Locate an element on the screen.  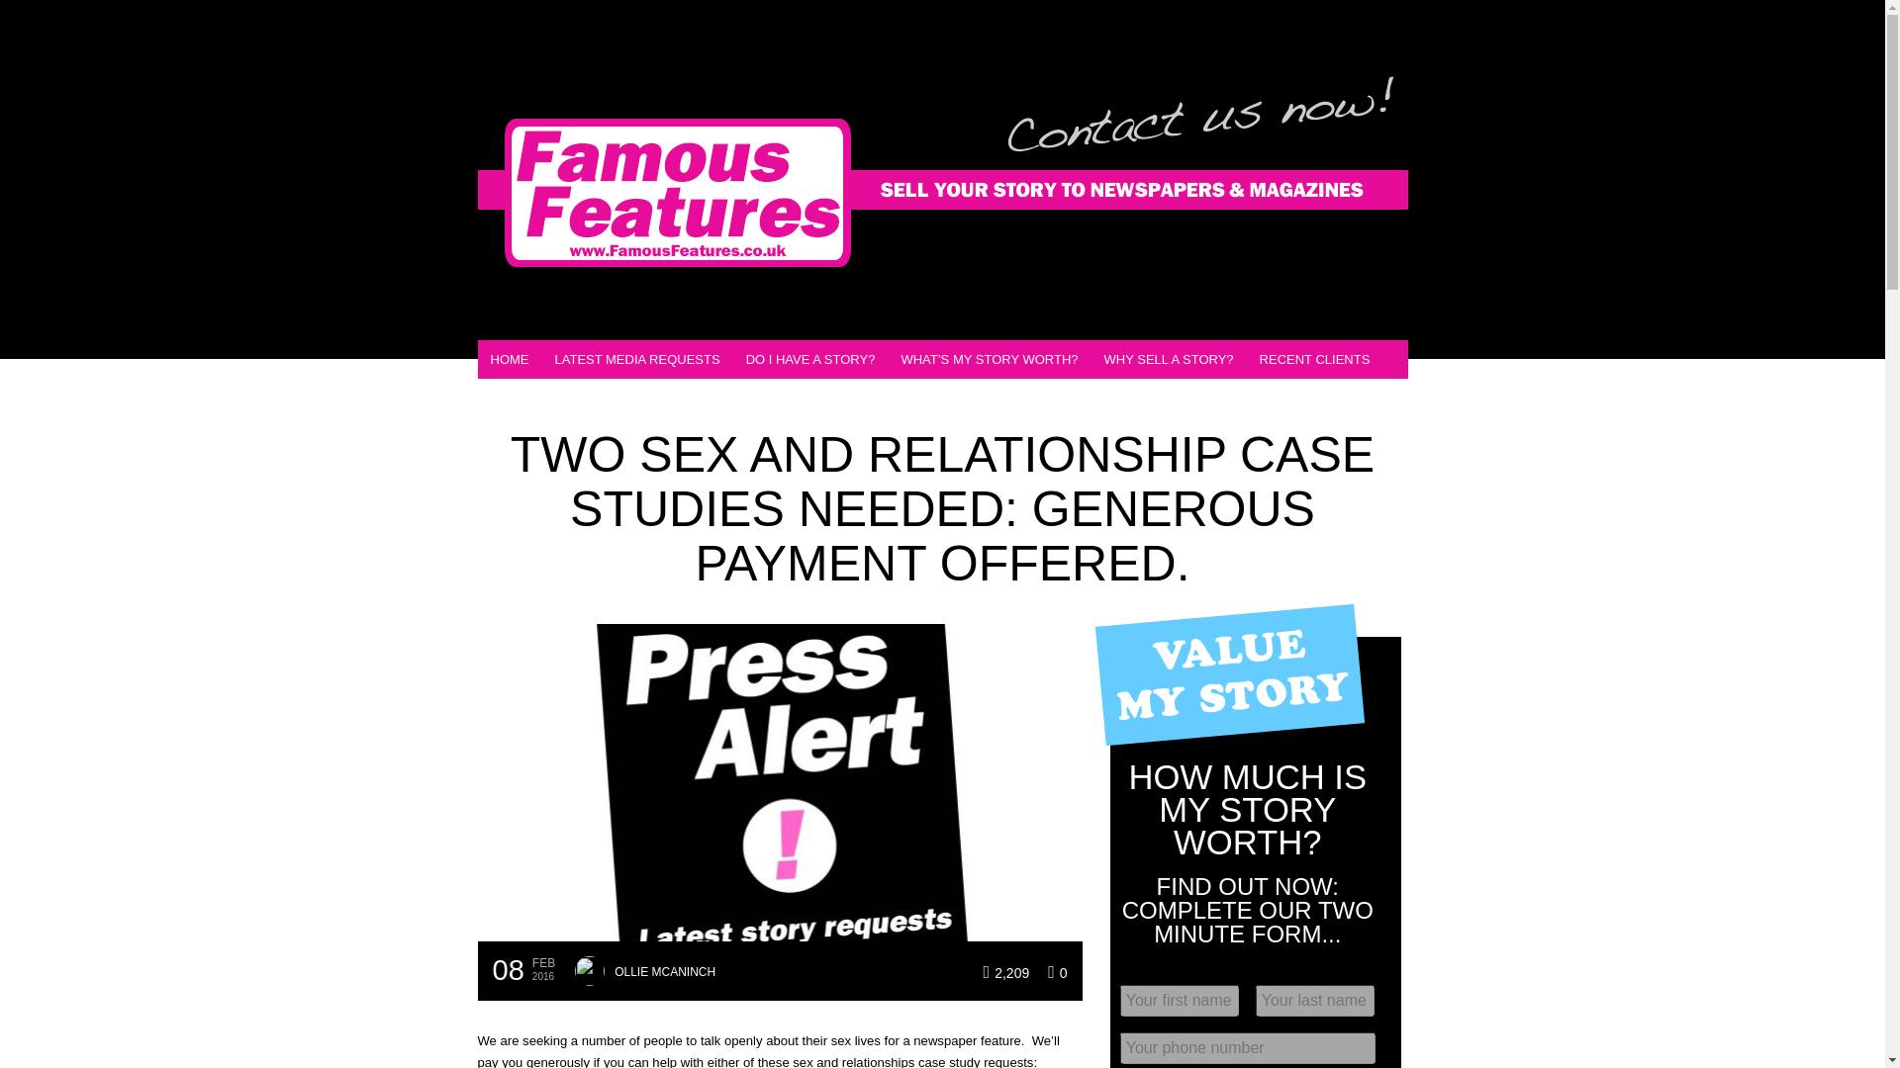
LATEST MEDIA REQUESTS is located at coordinates (637, 360).